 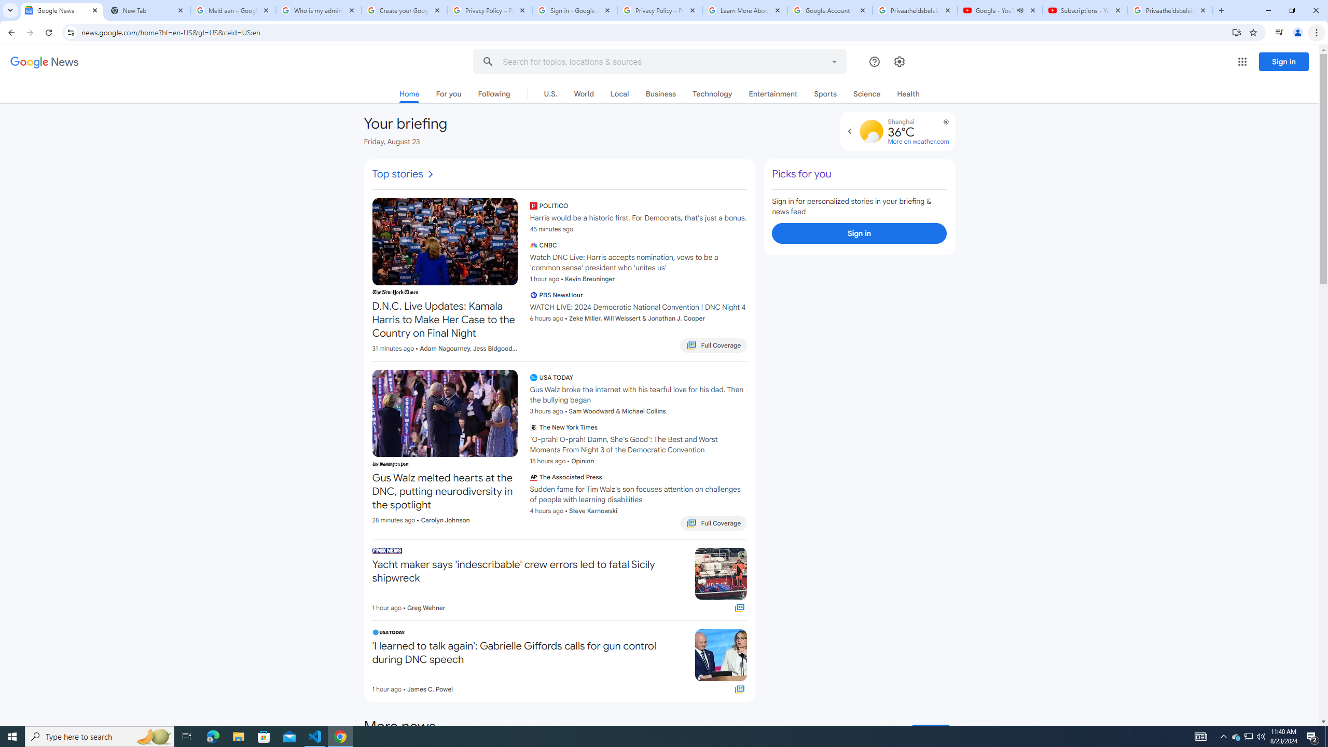 I want to click on Full Coverage, so click(x=740, y=689).